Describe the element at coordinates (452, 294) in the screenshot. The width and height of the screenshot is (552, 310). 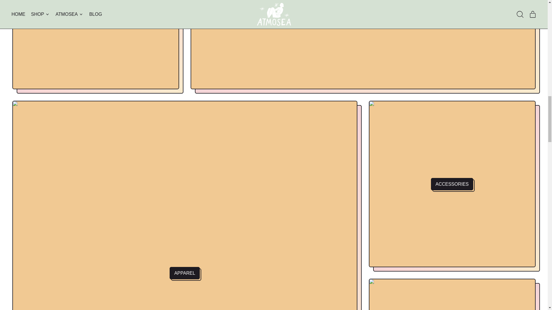
I see `KIDS` at that location.